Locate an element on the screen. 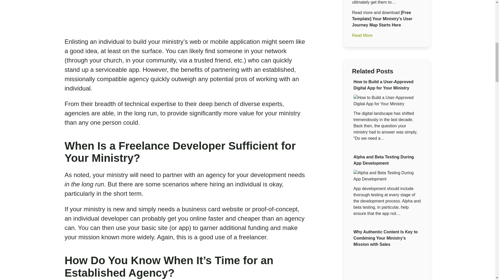  Read More is located at coordinates (362, 35).